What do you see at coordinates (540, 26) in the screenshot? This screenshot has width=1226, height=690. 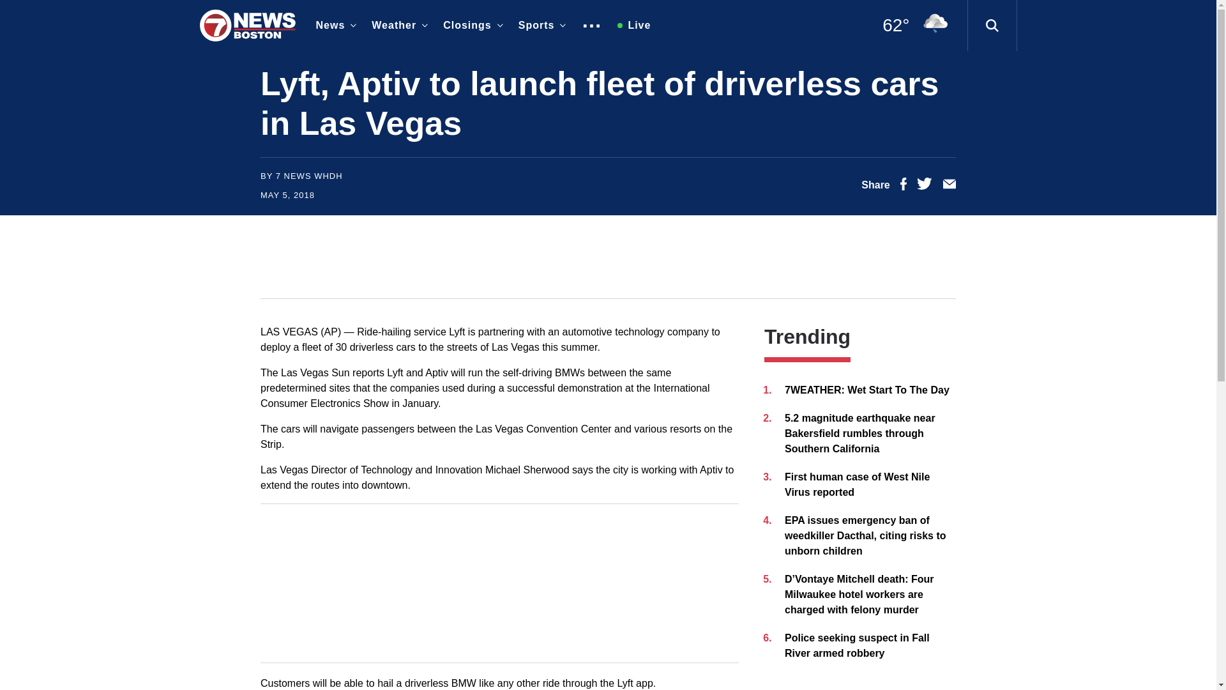 I see `Sports` at bounding box center [540, 26].